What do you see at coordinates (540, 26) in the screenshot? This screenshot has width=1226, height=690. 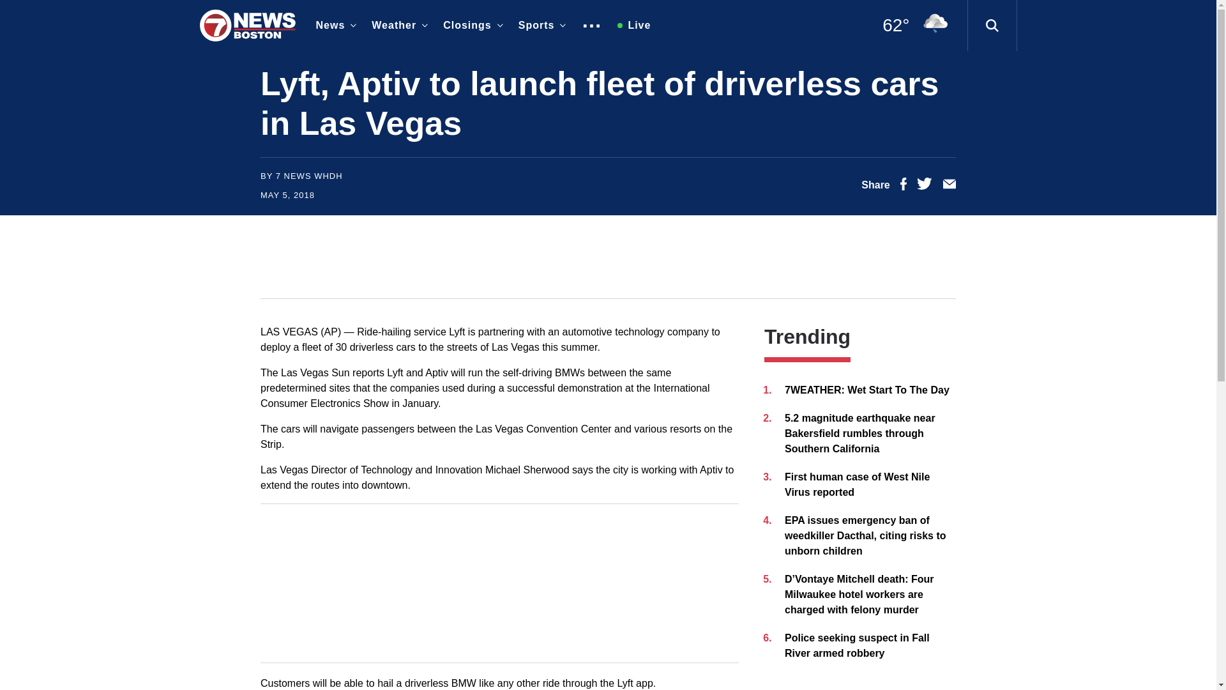 I see `Sports` at bounding box center [540, 26].